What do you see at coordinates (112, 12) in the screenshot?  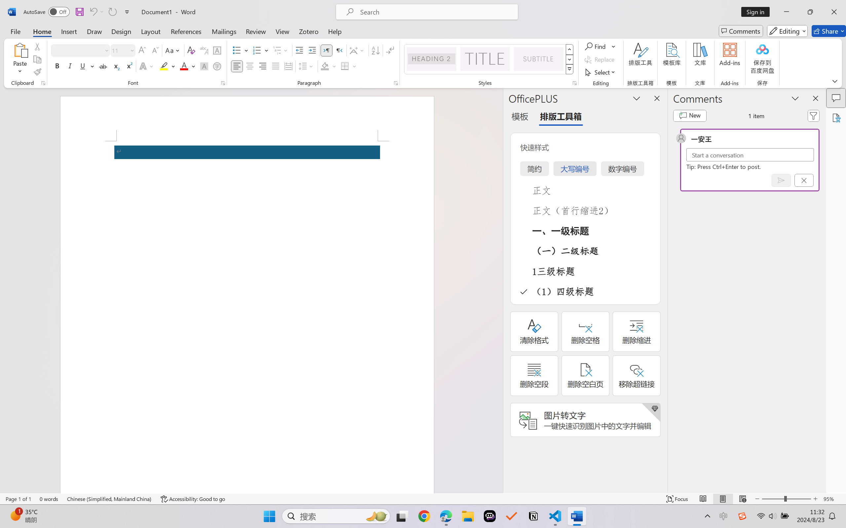 I see `Repeat Accessibility Checker` at bounding box center [112, 12].